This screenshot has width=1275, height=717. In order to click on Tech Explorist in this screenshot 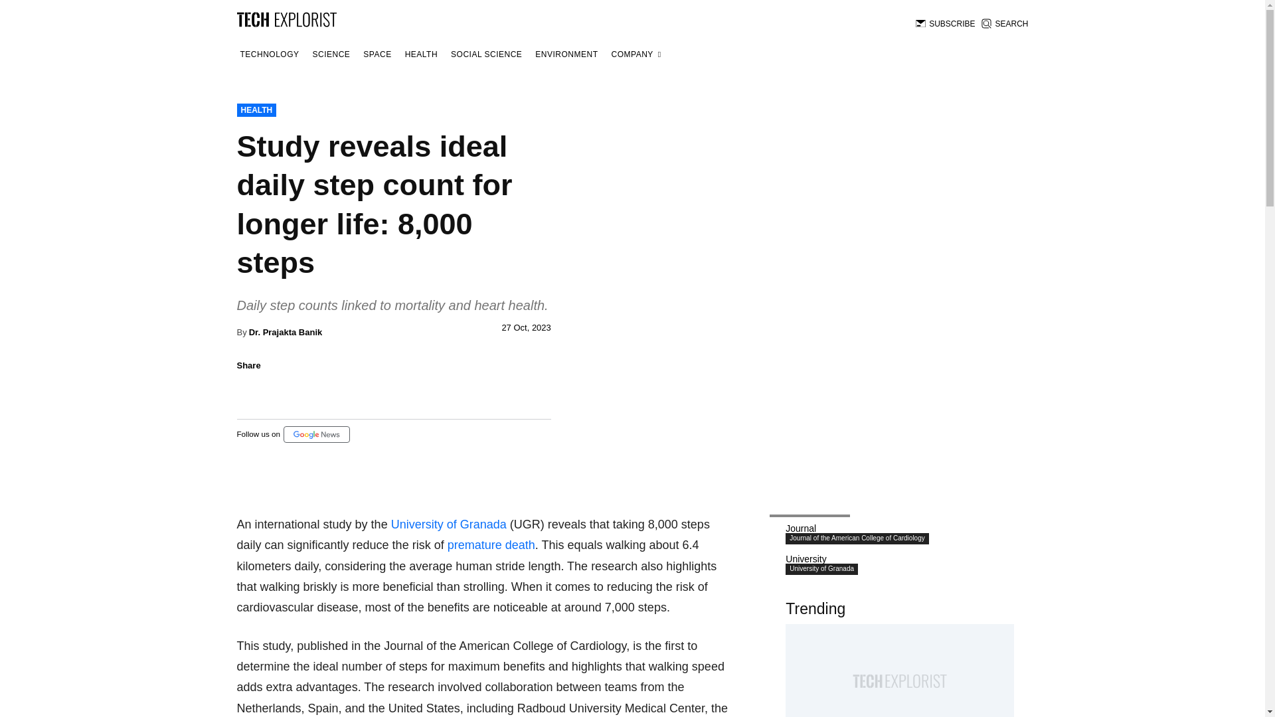, I will do `click(286, 19)`.